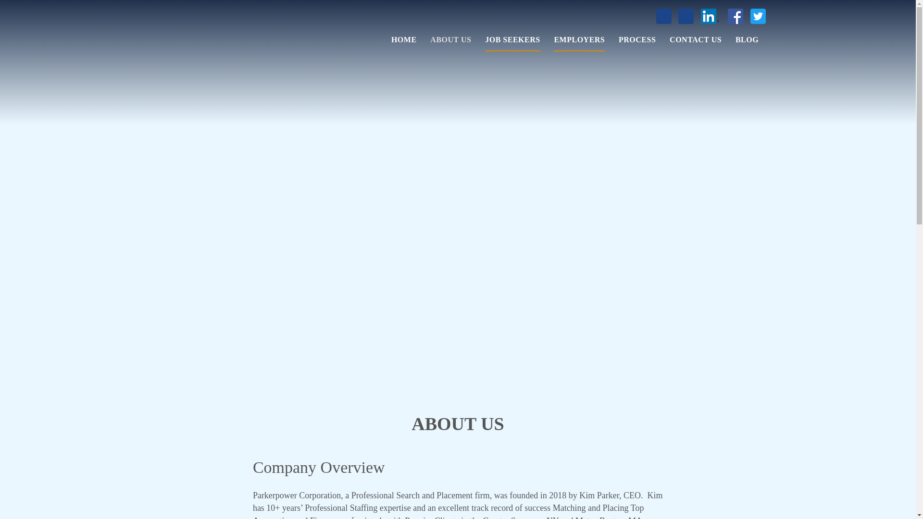  I want to click on BLOG, so click(747, 42).